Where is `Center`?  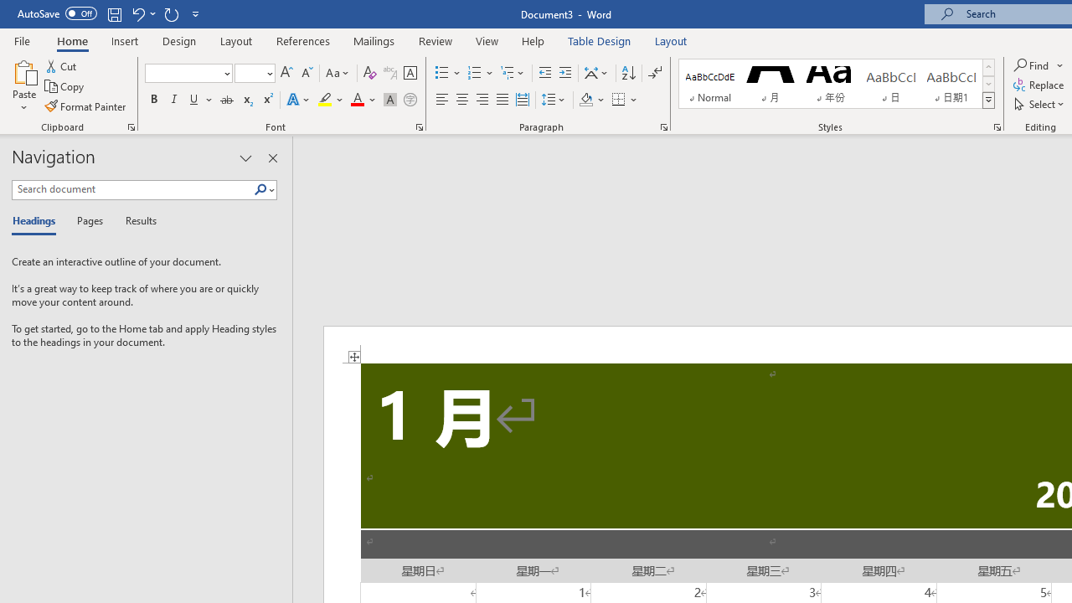 Center is located at coordinates (462, 100).